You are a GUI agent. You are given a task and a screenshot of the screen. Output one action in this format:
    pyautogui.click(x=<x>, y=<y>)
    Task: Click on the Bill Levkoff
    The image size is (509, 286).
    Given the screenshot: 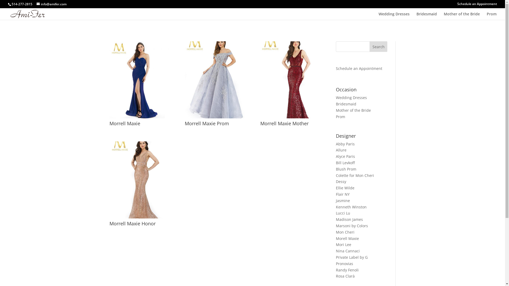 What is the action you would take?
    pyautogui.click(x=345, y=163)
    